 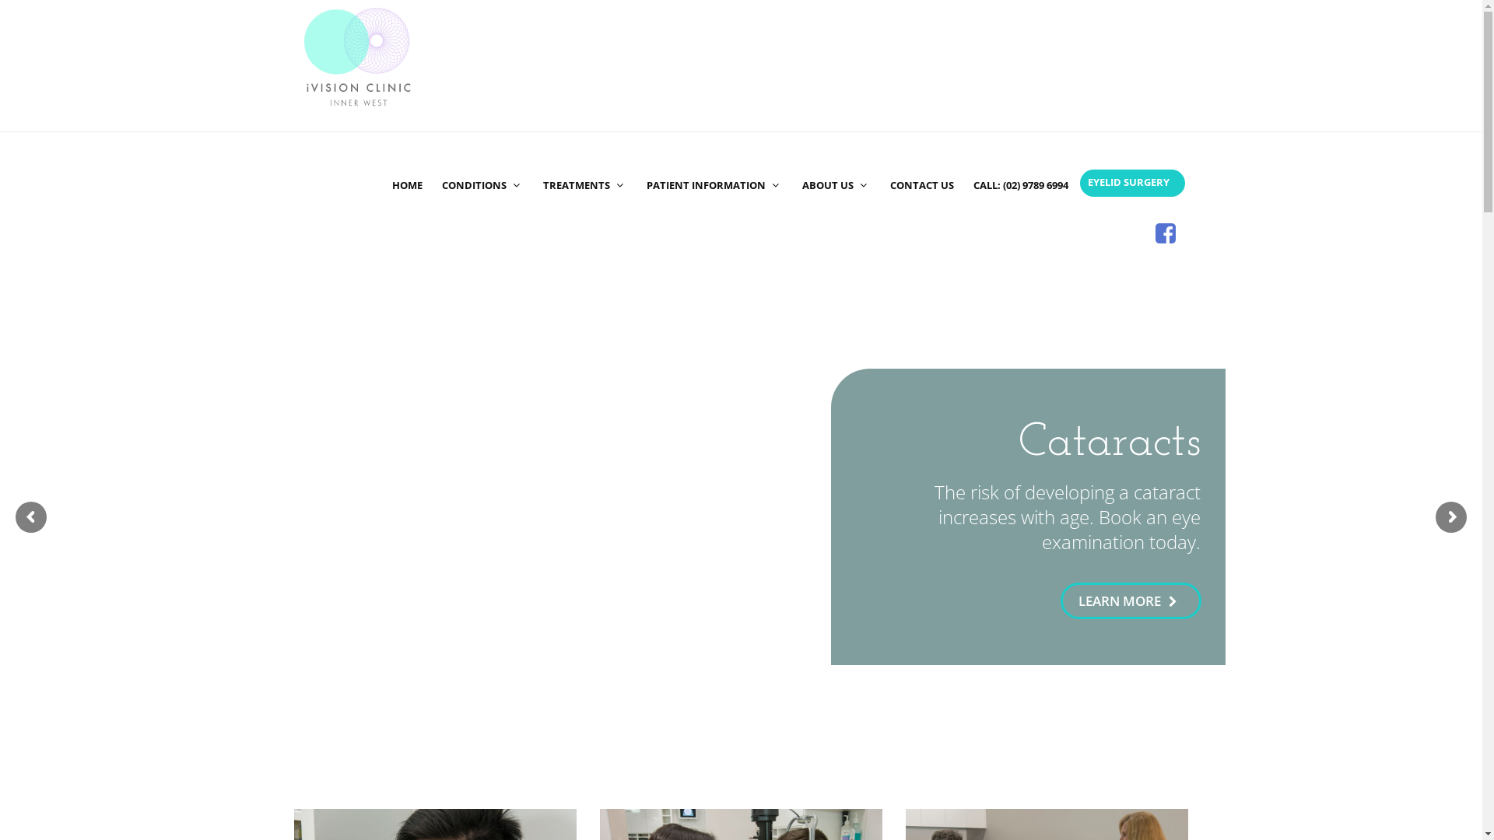 I want to click on iVision Clinic, so click(x=359, y=58).